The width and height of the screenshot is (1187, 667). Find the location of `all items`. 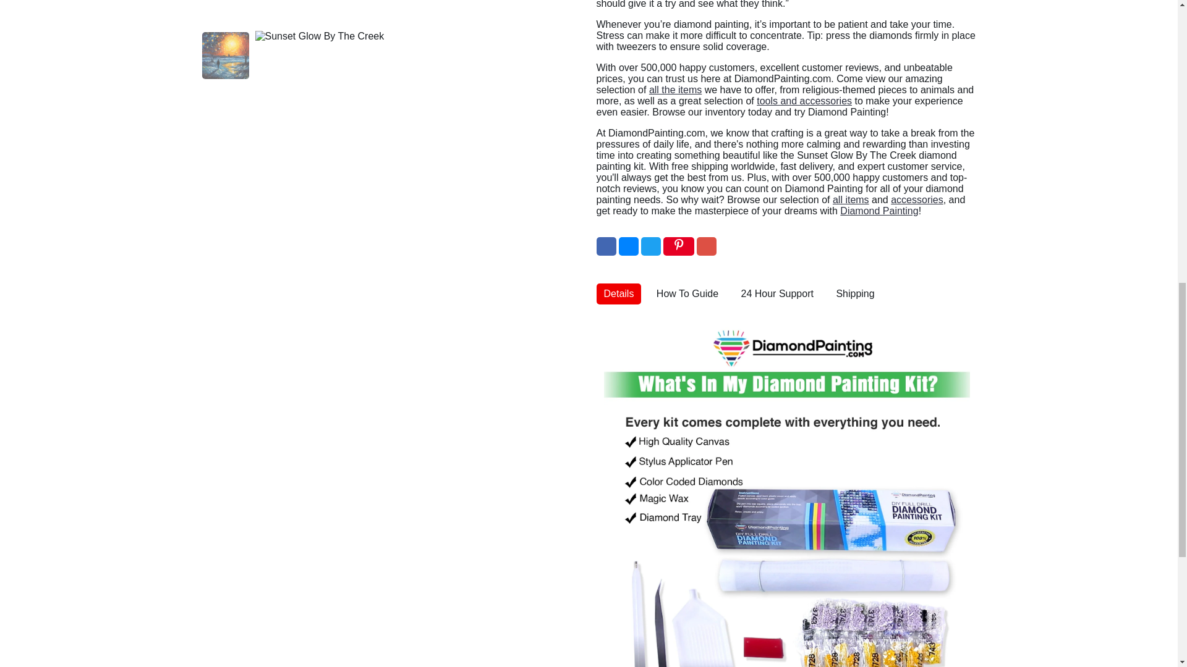

all items is located at coordinates (851, 199).